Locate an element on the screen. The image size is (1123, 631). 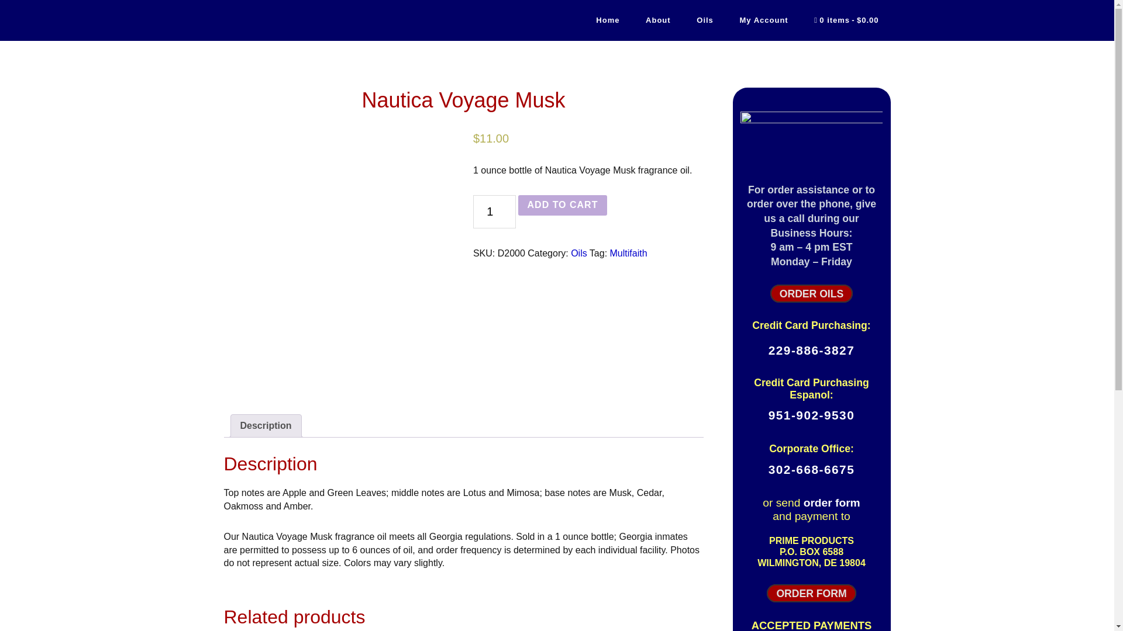
229-886-3827 is located at coordinates (811, 350).